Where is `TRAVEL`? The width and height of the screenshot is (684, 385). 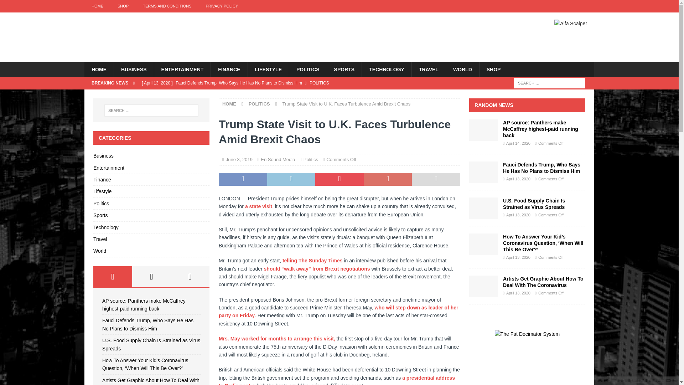 TRAVEL is located at coordinates (429, 69).